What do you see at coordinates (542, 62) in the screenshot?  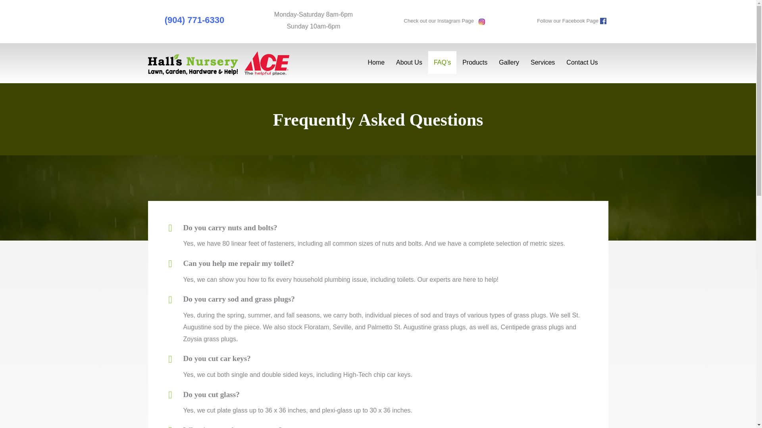 I see `Services` at bounding box center [542, 62].